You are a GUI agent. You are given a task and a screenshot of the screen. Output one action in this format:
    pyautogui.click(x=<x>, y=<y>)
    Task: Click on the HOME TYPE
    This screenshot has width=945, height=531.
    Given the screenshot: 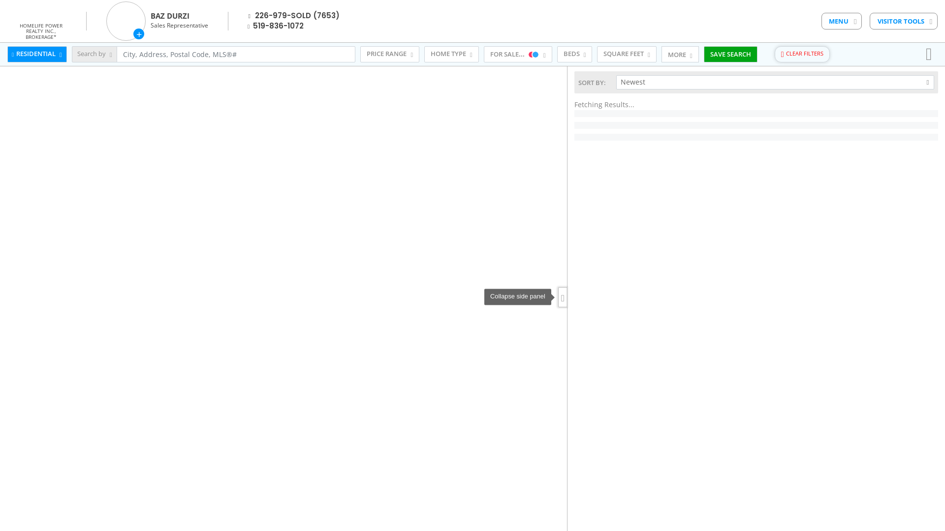 What is the action you would take?
    pyautogui.click(x=451, y=55)
    